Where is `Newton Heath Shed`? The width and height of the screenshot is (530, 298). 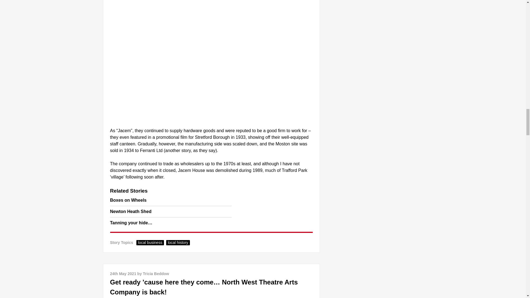
Newton Heath Shed is located at coordinates (130, 211).